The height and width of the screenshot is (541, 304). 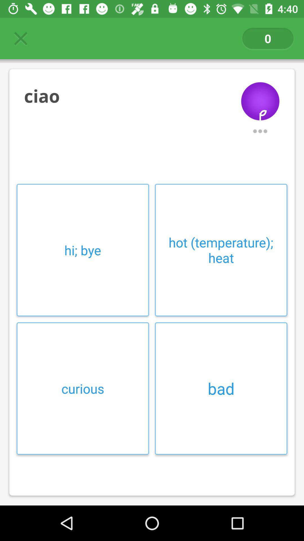 What do you see at coordinates (83, 250) in the screenshot?
I see `choose hi; bye` at bounding box center [83, 250].